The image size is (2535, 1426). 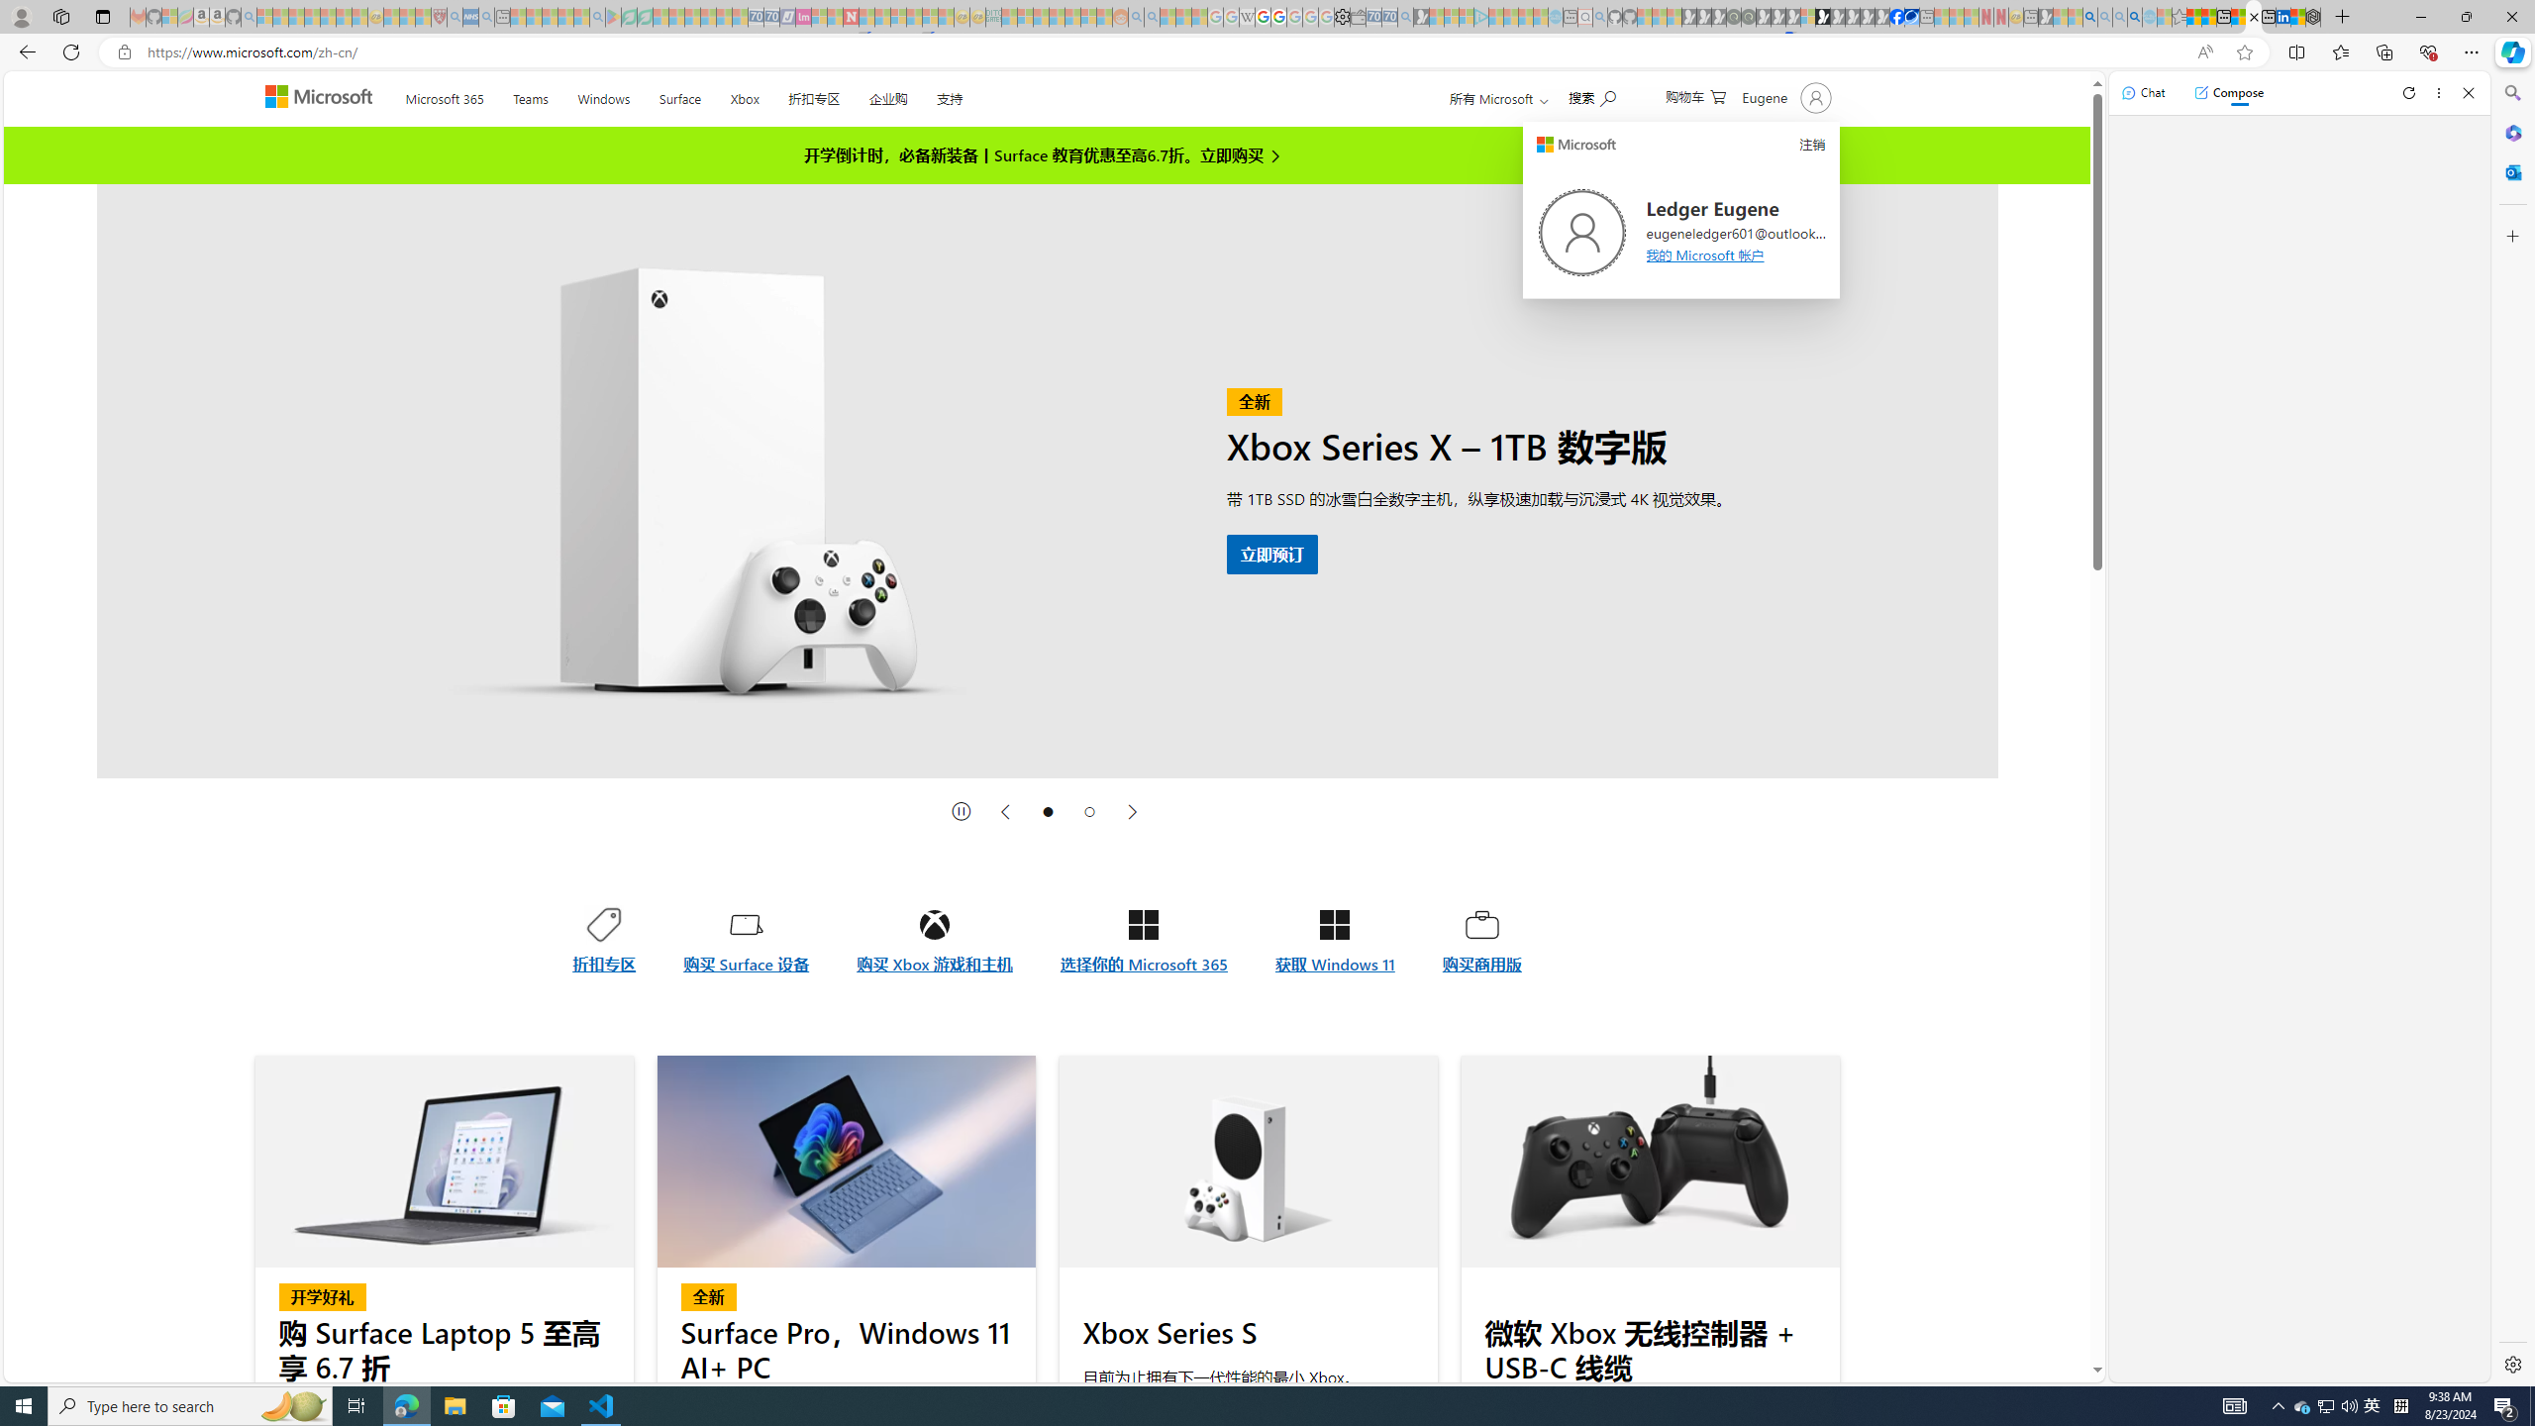 What do you see at coordinates (486, 17) in the screenshot?
I see `utah sues federal government - Search - Sleeping` at bounding box center [486, 17].